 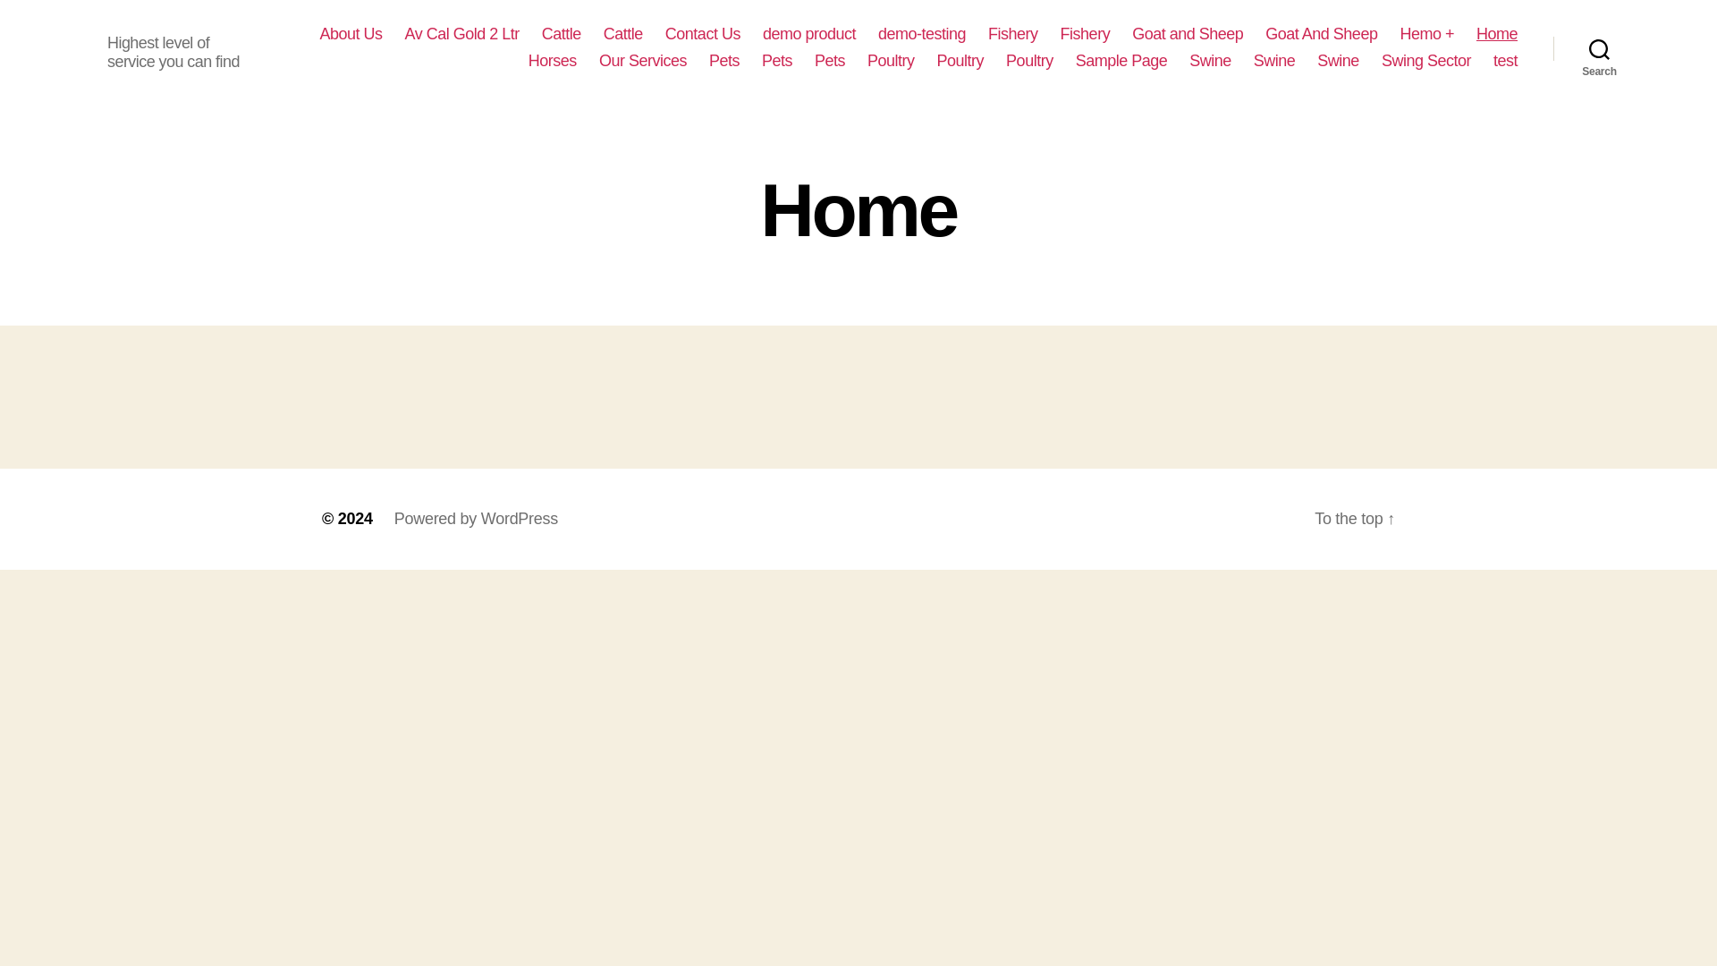 I want to click on Our Services, so click(x=643, y=61).